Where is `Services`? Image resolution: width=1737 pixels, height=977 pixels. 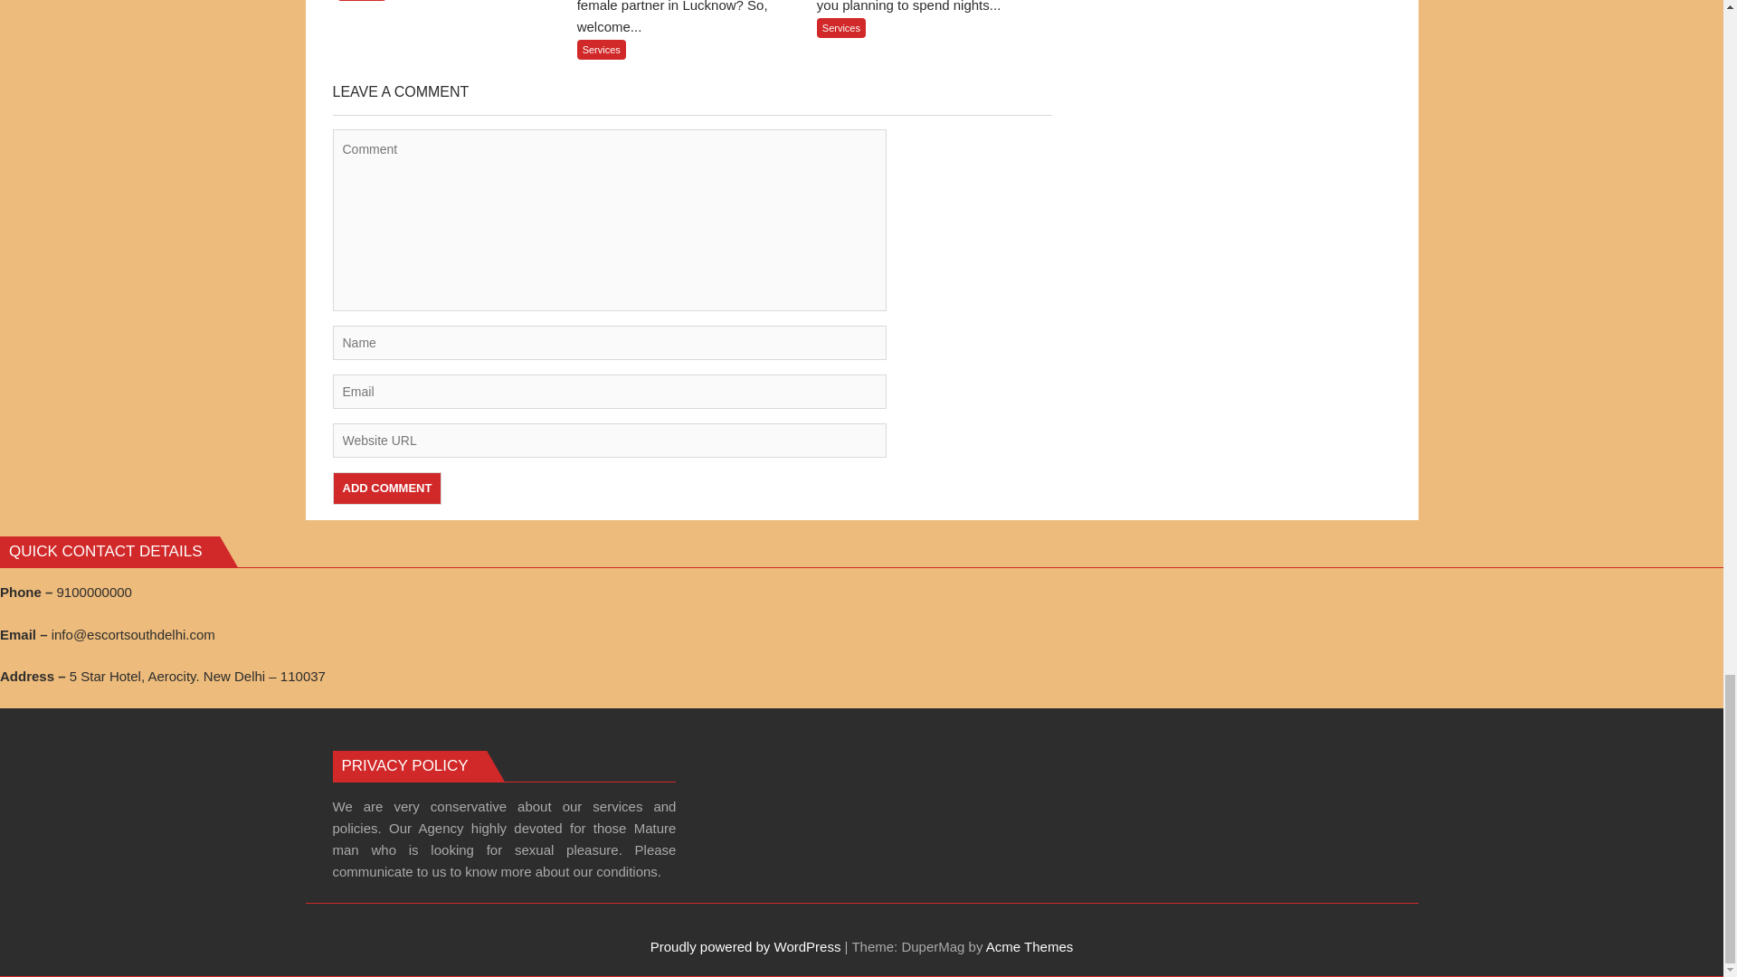
Services is located at coordinates (361, 0).